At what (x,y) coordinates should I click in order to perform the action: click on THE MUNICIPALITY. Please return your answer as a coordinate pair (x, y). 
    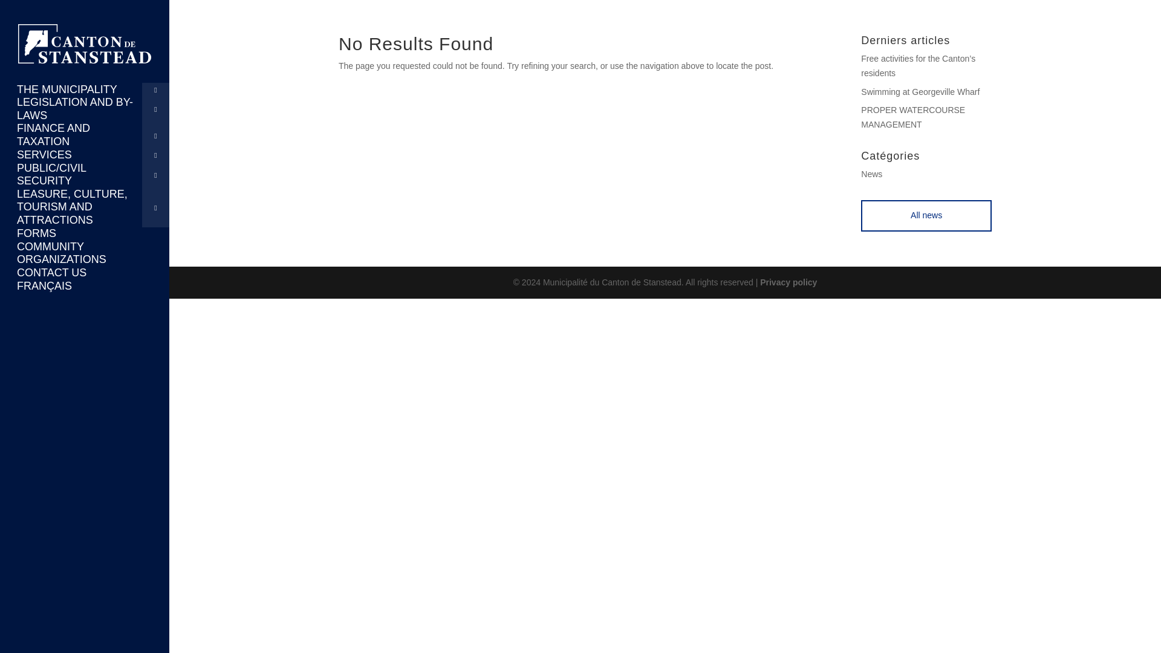
    Looking at the image, I should click on (85, 89).